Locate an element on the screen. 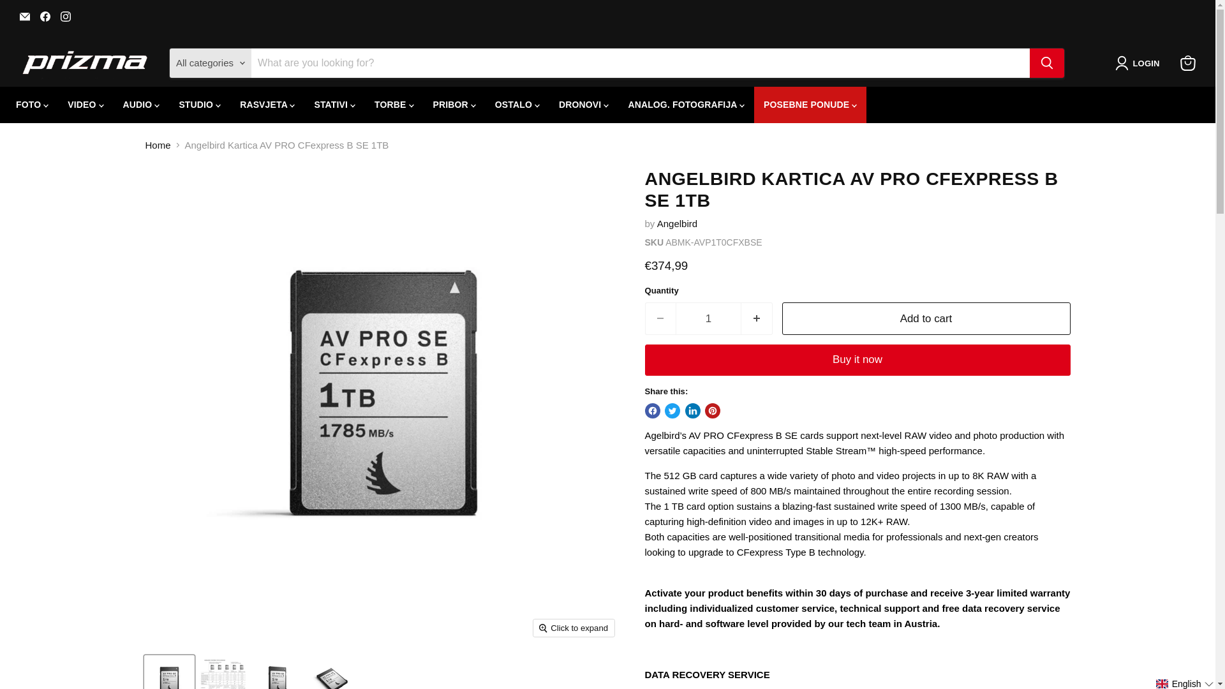 This screenshot has width=1225, height=689. Angelbird is located at coordinates (676, 223).